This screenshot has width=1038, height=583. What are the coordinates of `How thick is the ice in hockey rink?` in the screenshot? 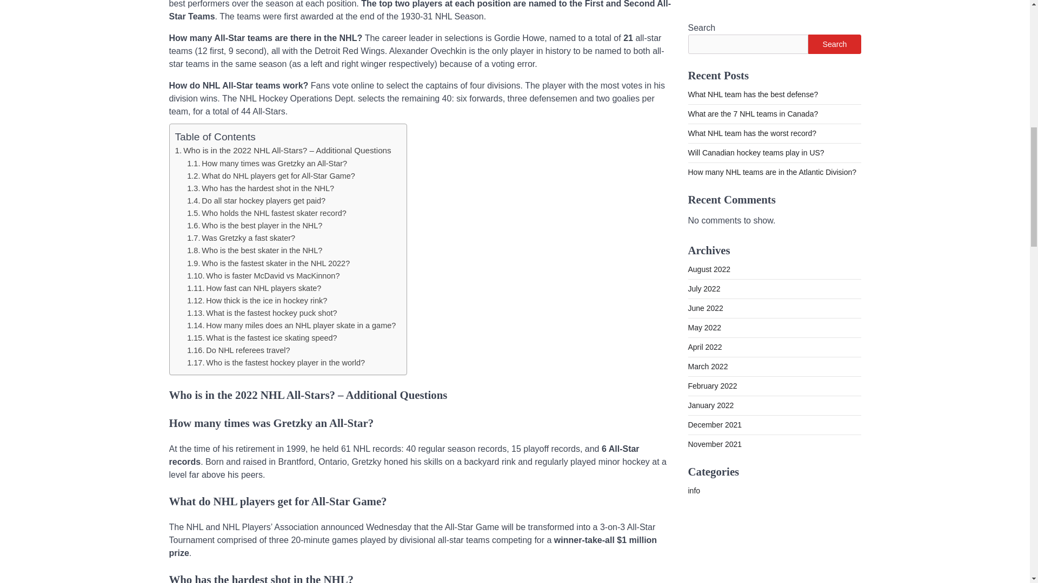 It's located at (256, 300).